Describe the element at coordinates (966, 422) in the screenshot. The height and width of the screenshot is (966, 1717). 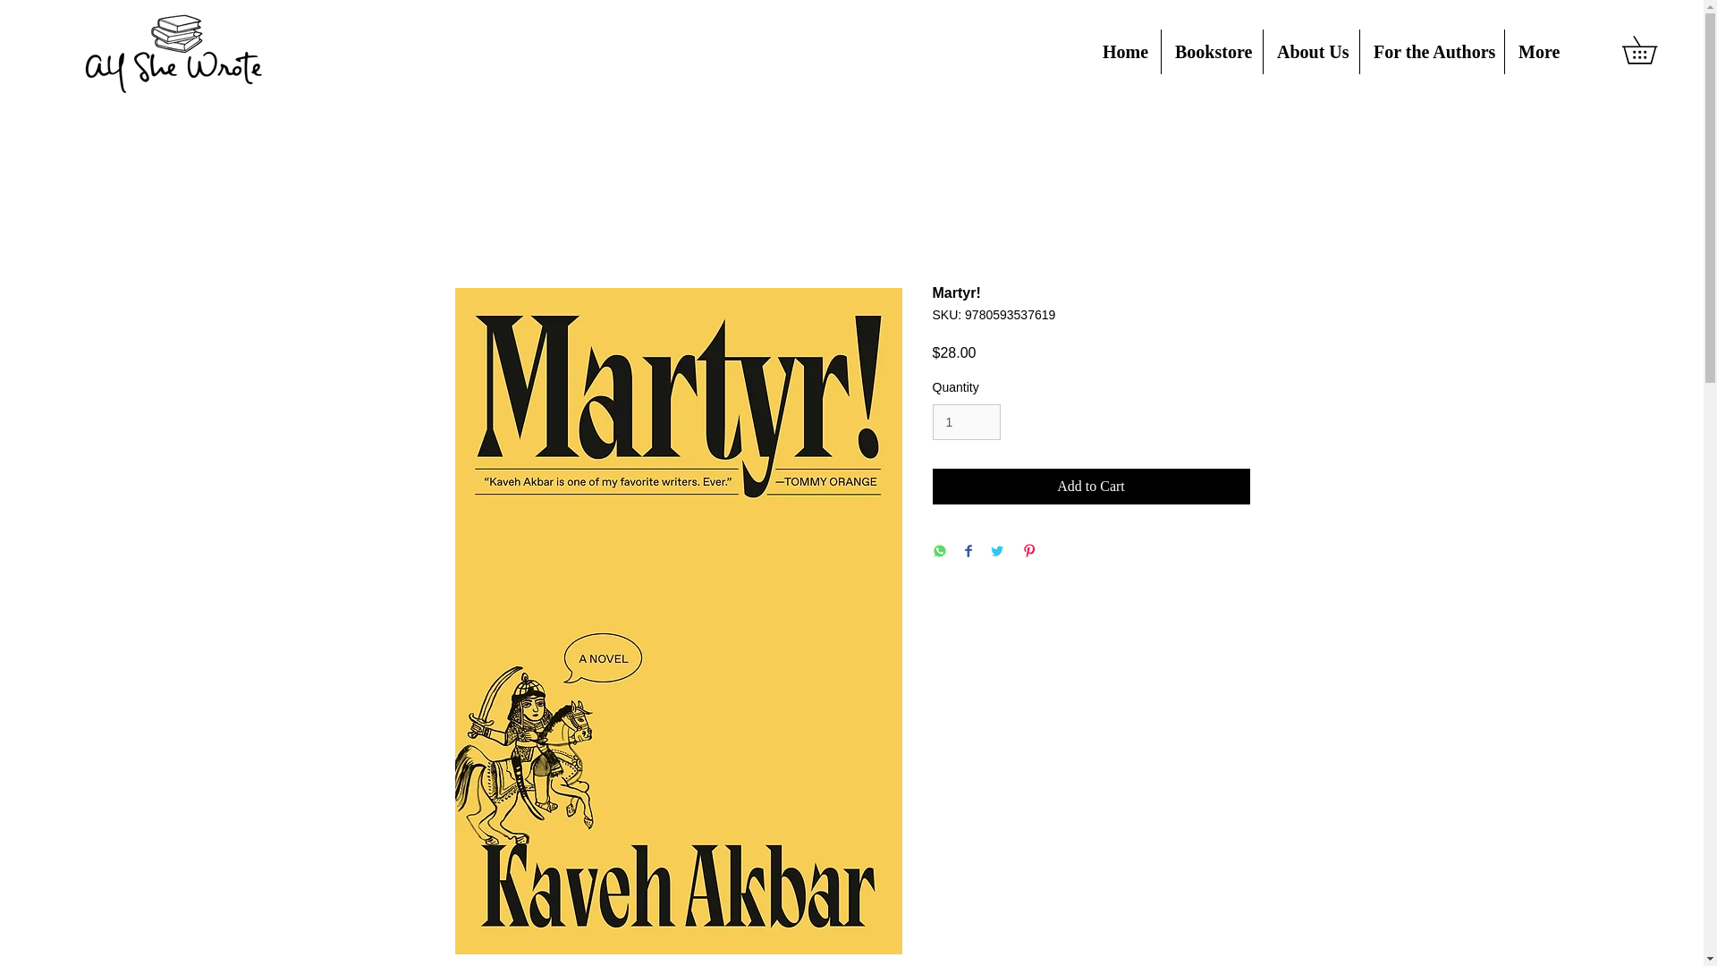
I see `1` at that location.